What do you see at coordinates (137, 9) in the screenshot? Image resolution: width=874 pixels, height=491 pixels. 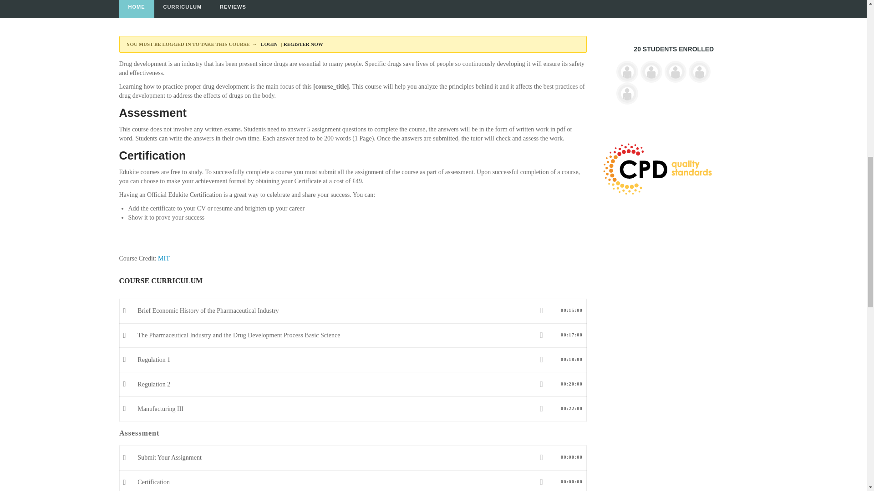 I see `HOME` at bounding box center [137, 9].